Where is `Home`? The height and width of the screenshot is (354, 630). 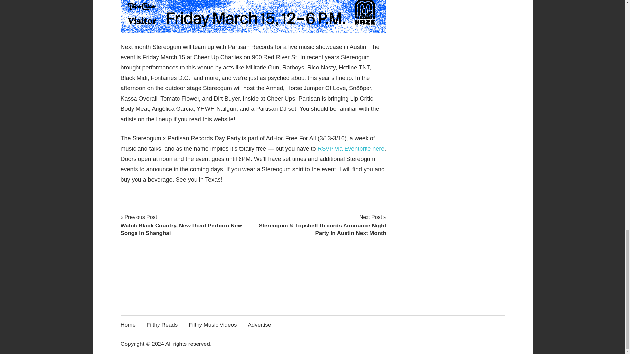
Home is located at coordinates (130, 325).